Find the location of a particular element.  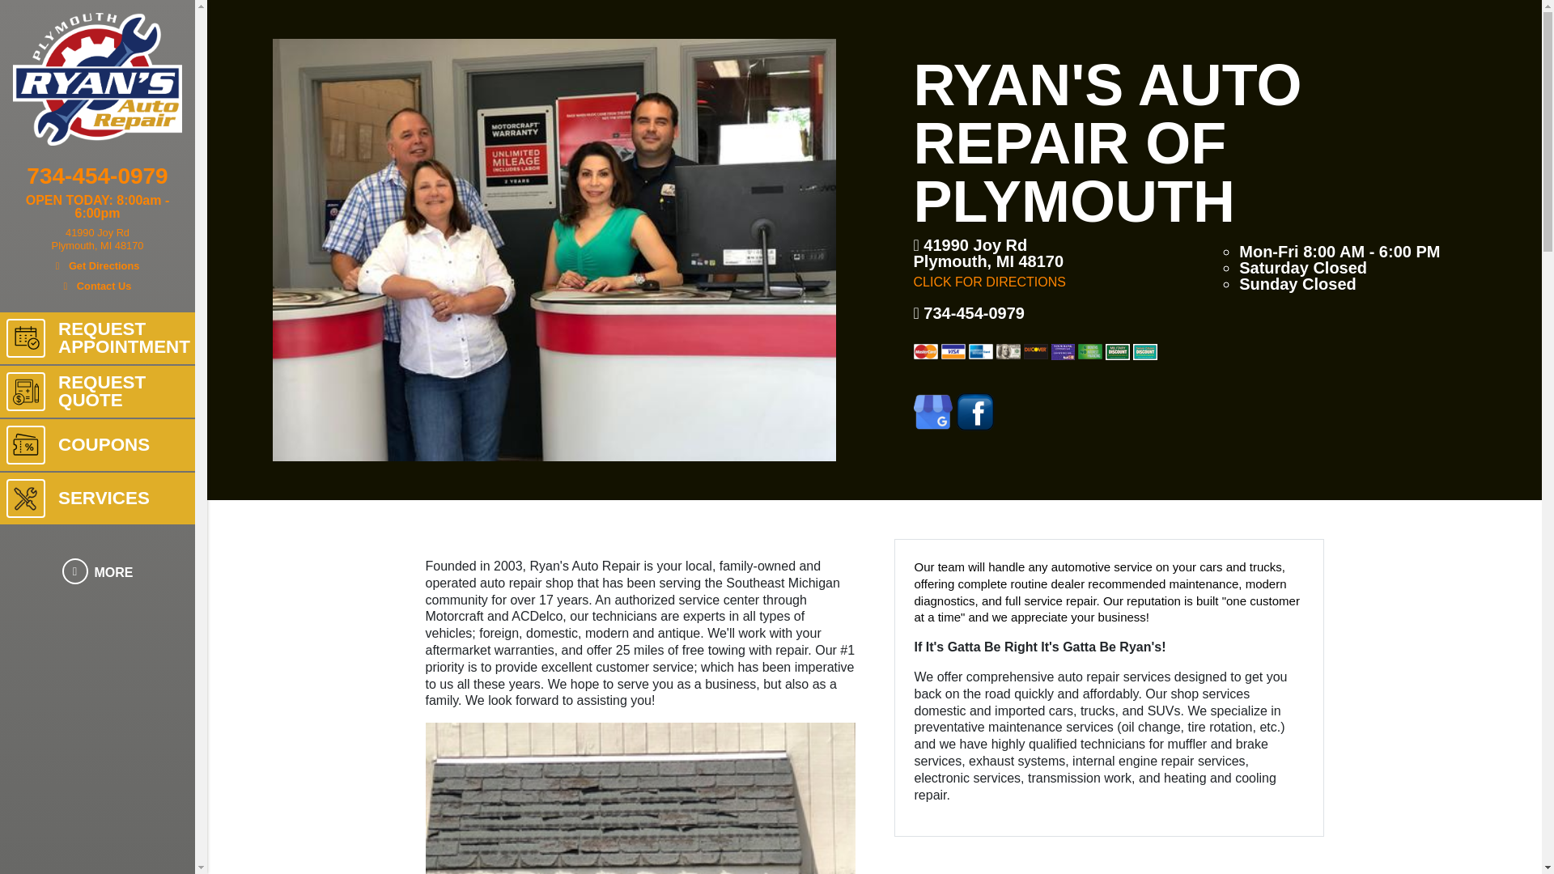

Mastercard is located at coordinates (924, 351).